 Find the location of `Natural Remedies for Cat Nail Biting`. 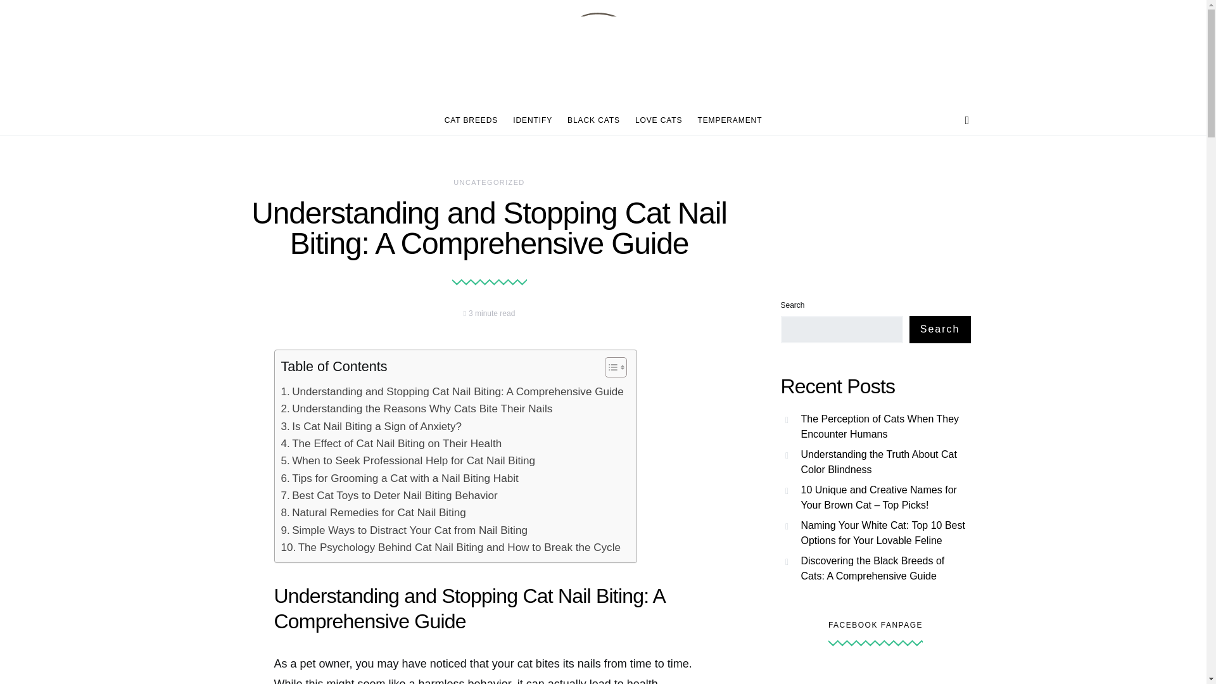

Natural Remedies for Cat Nail Biting is located at coordinates (373, 512).